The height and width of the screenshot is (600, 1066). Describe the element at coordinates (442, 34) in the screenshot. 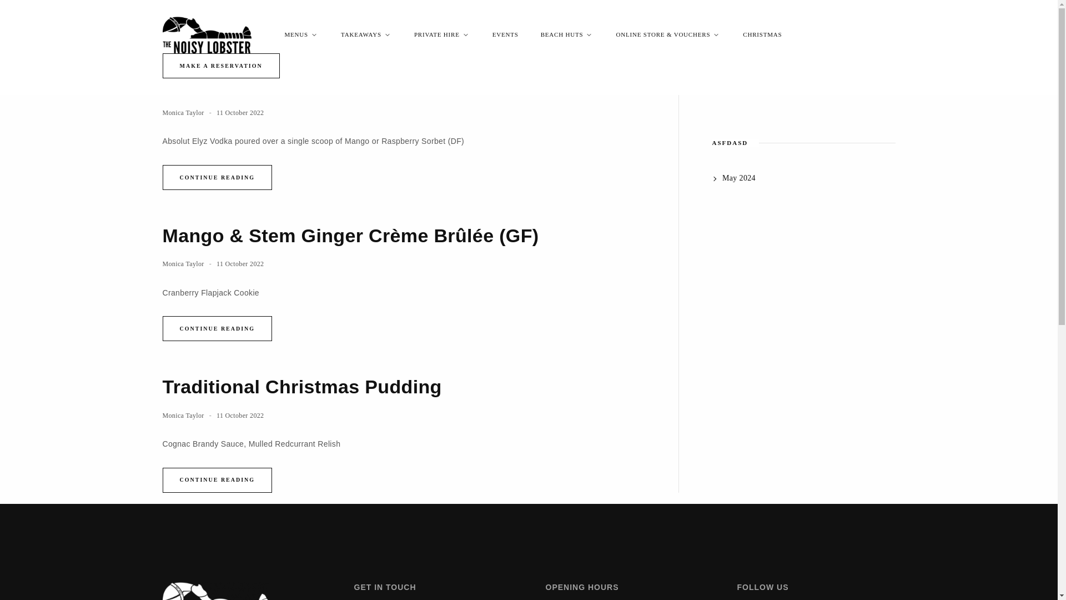

I see `PRIVATE HIRE` at that location.